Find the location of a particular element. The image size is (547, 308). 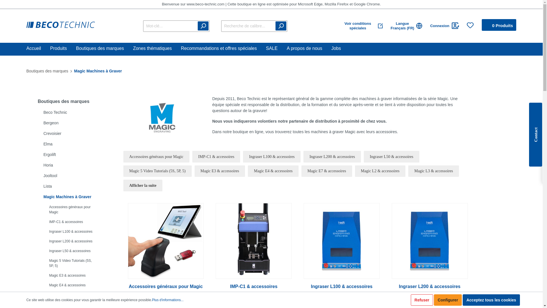

Magic E3 & accessoires is located at coordinates (75, 275).